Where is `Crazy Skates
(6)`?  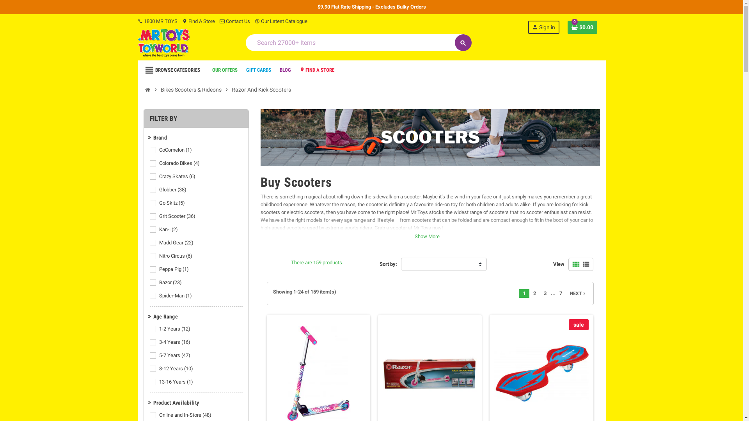 Crazy Skates
(6) is located at coordinates (178, 177).